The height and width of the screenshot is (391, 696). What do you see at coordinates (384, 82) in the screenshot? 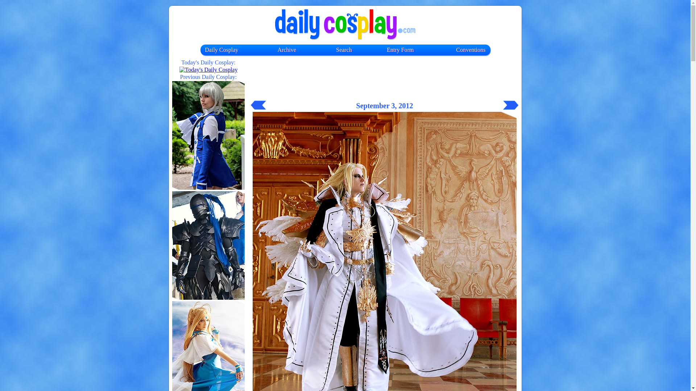
I see `Advertisement` at bounding box center [384, 82].